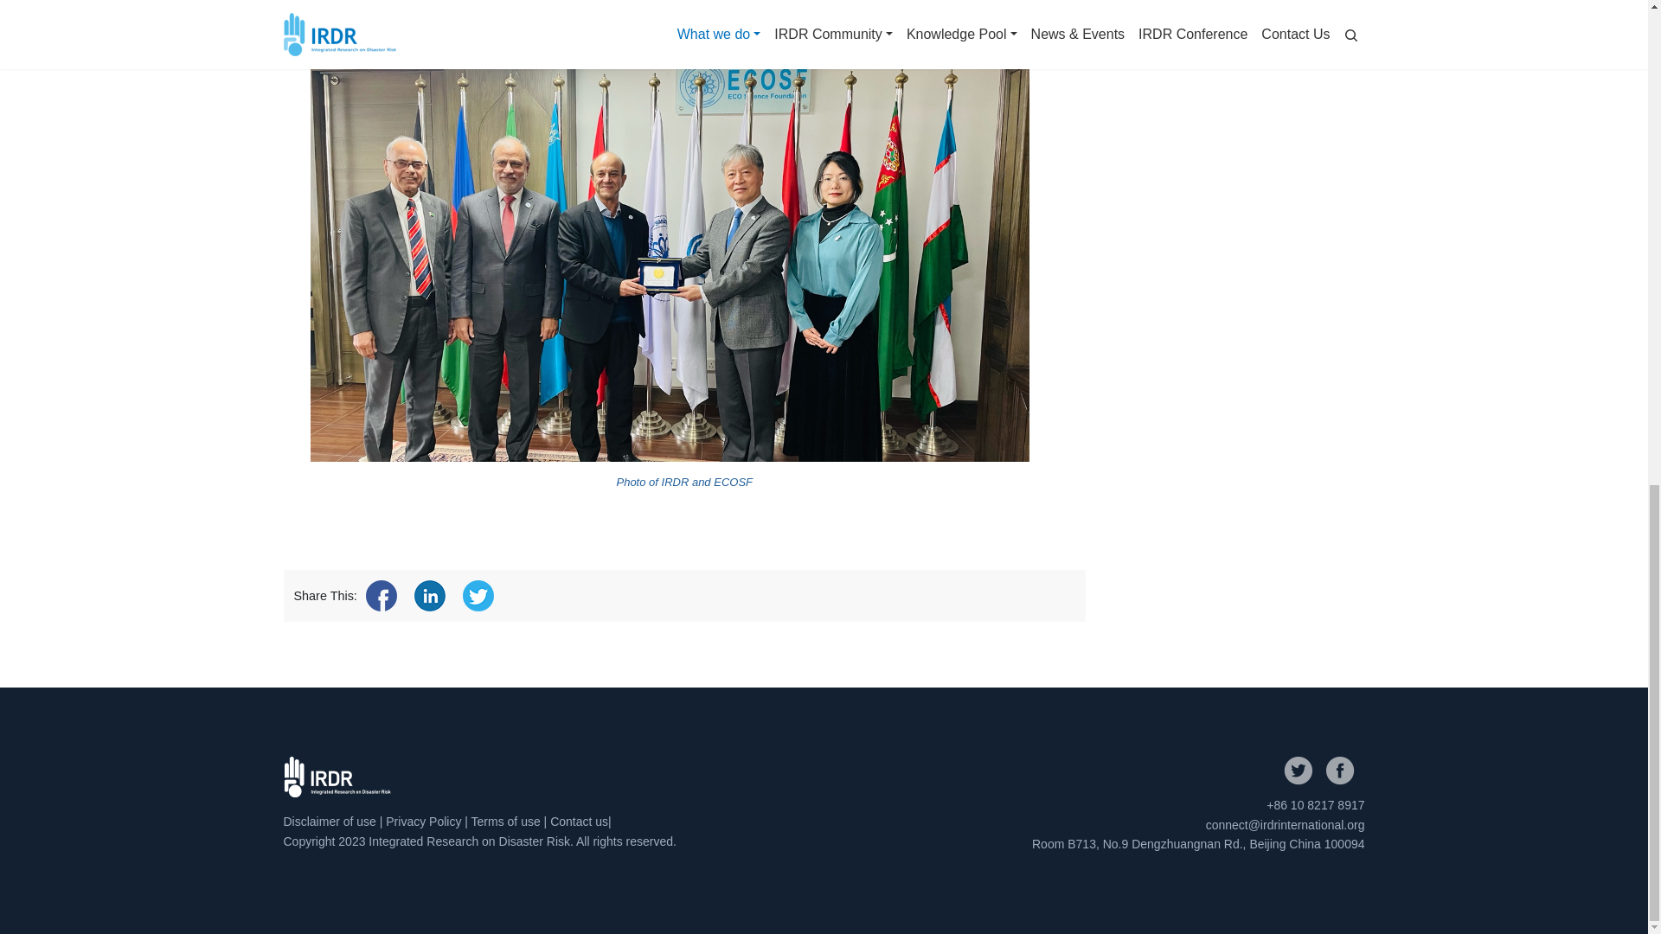  Describe the element at coordinates (429, 595) in the screenshot. I see `Share this page on LinkedIn` at that location.